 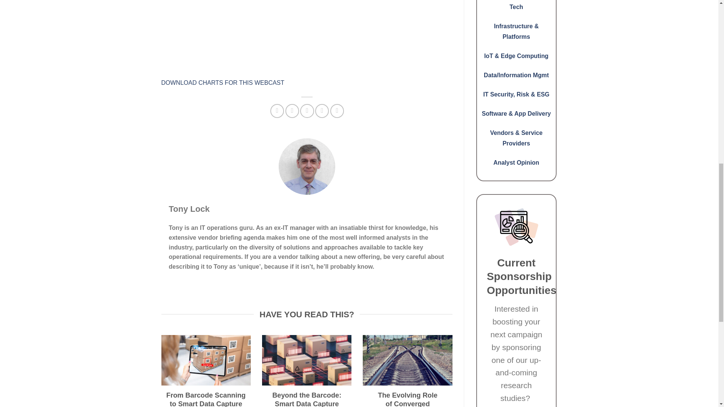 What do you see at coordinates (307, 111) in the screenshot?
I see `Email to a Friend` at bounding box center [307, 111].